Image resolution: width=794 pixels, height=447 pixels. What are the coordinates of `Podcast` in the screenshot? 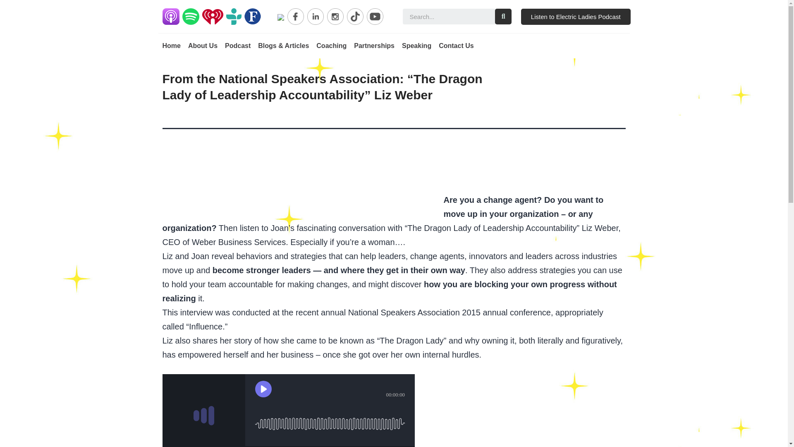 It's located at (237, 46).